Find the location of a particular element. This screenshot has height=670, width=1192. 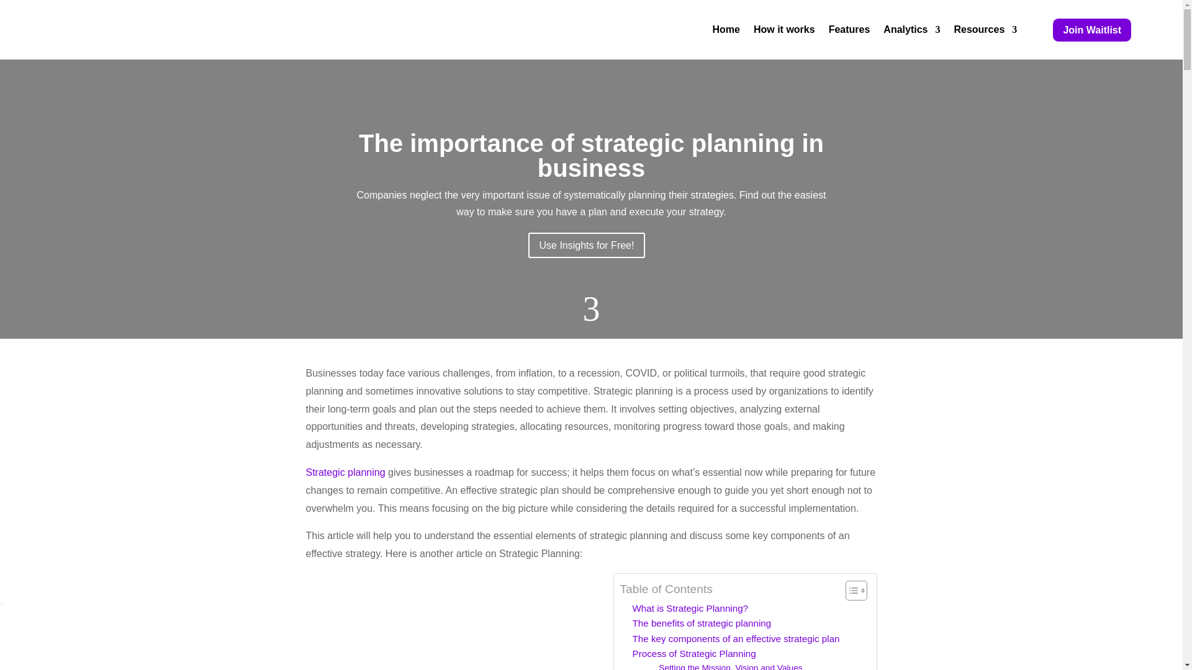

What is Strategic Planning? is located at coordinates (690, 608).